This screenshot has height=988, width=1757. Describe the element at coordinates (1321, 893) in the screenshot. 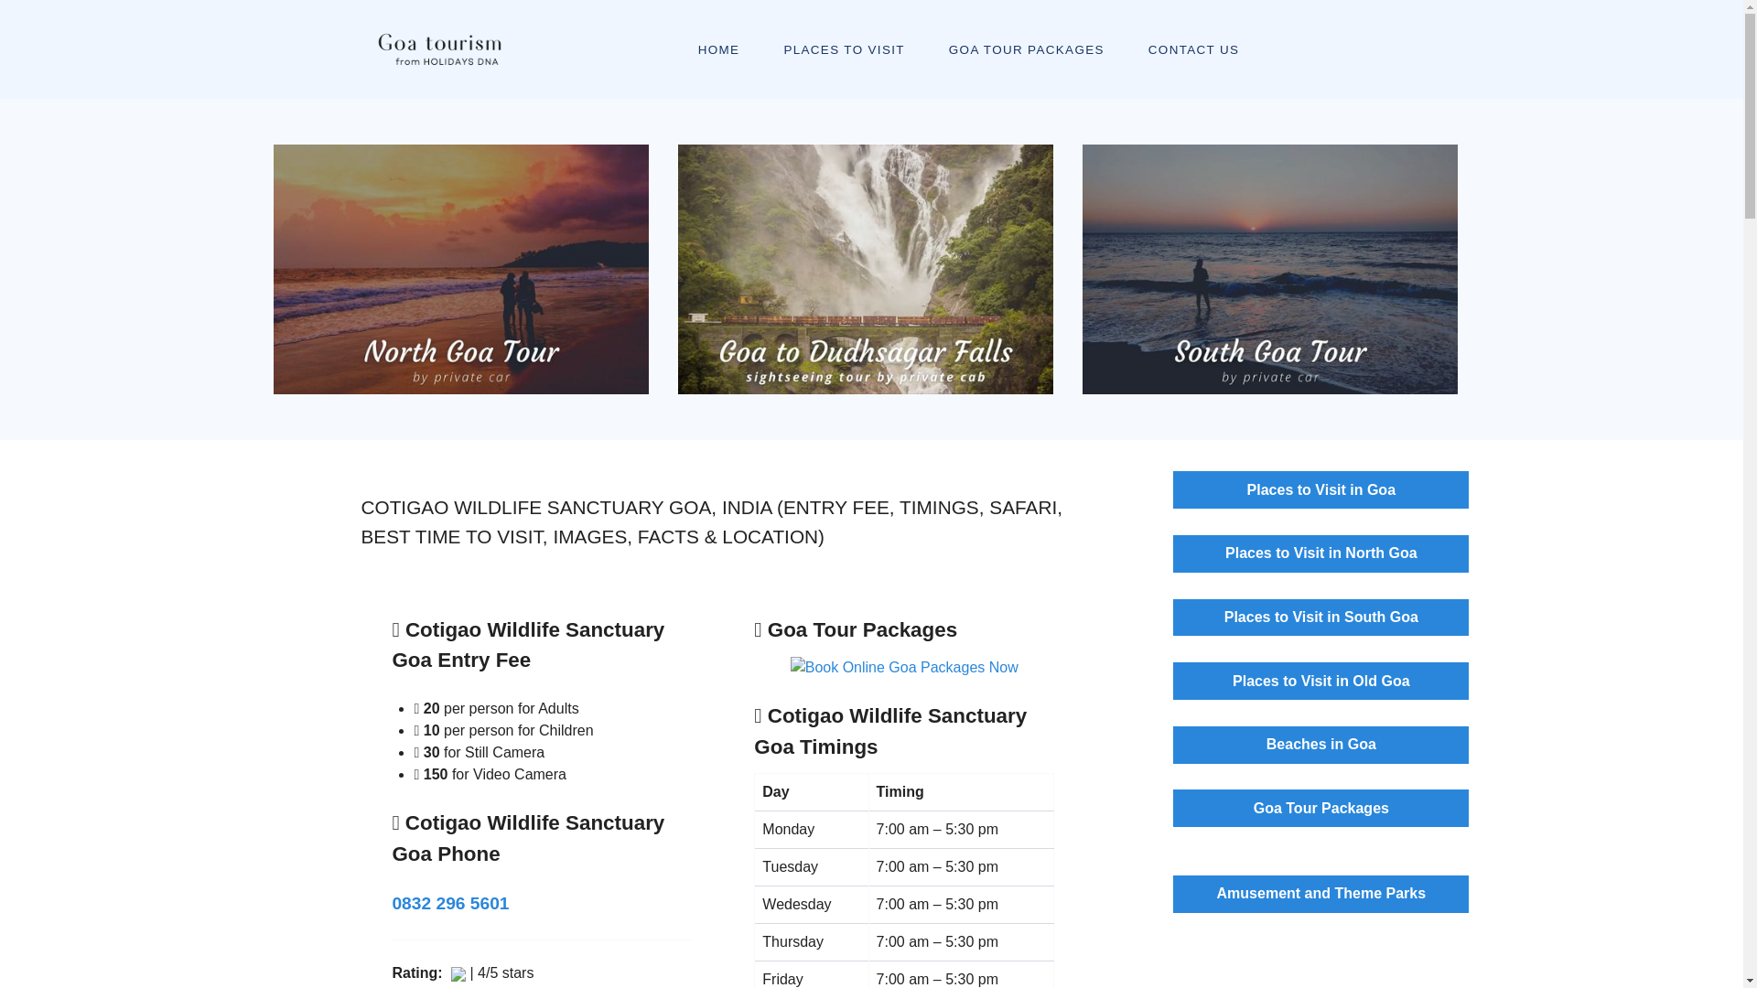

I see `Amusement and Theme Parks` at that location.